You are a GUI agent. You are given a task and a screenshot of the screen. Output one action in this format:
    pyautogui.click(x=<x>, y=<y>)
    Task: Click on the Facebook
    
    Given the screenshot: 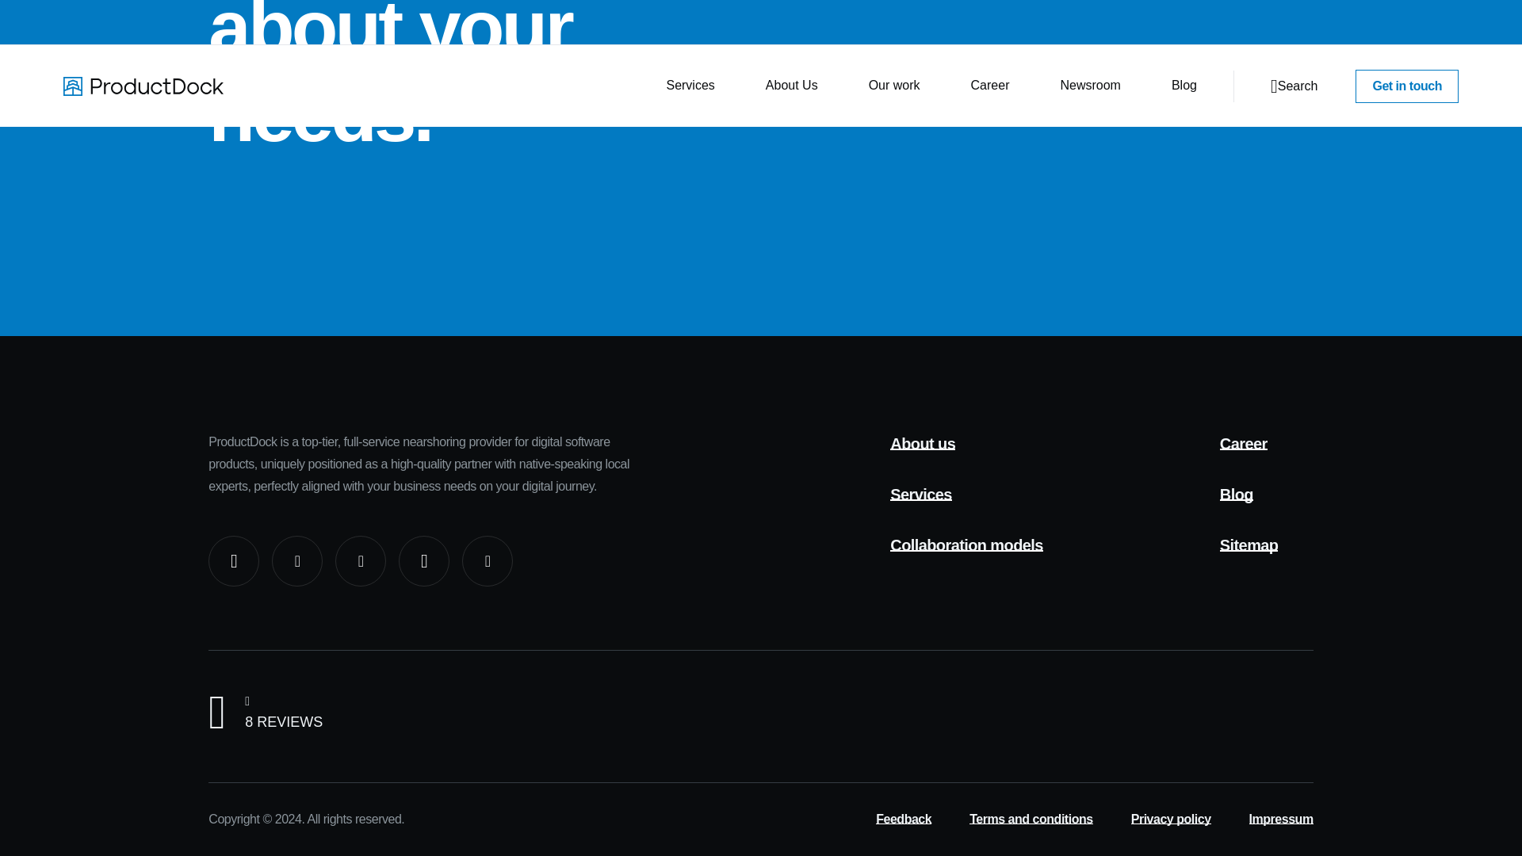 What is the action you would take?
    pyautogui.click(x=488, y=561)
    